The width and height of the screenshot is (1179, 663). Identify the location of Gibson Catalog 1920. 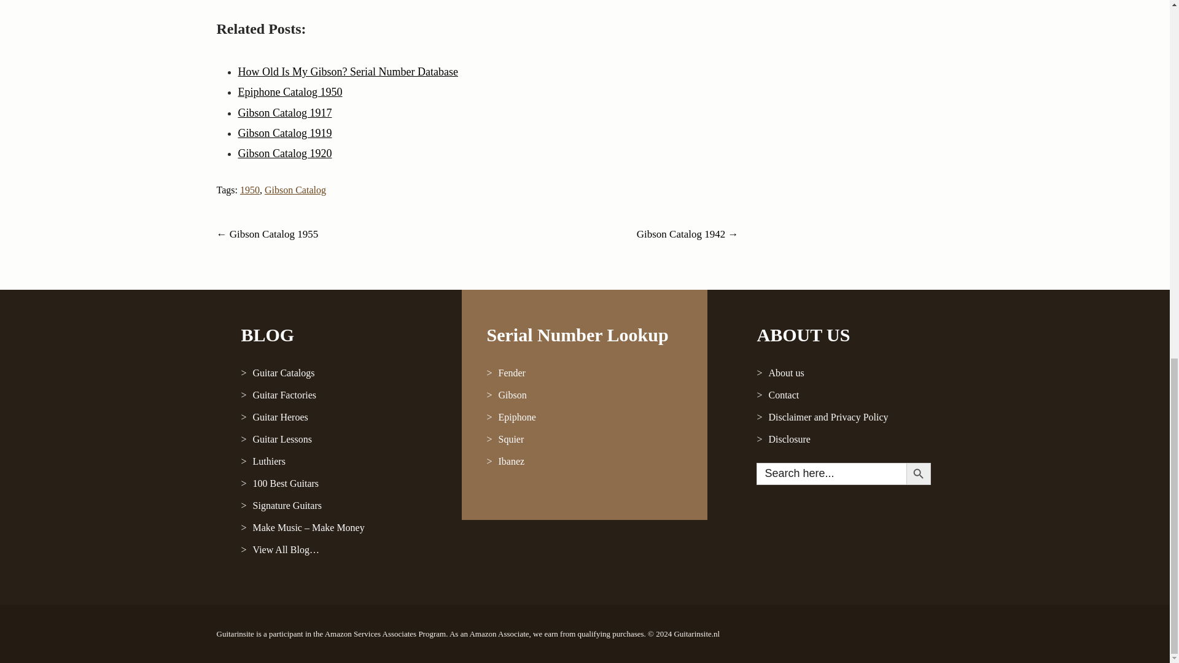
(285, 153).